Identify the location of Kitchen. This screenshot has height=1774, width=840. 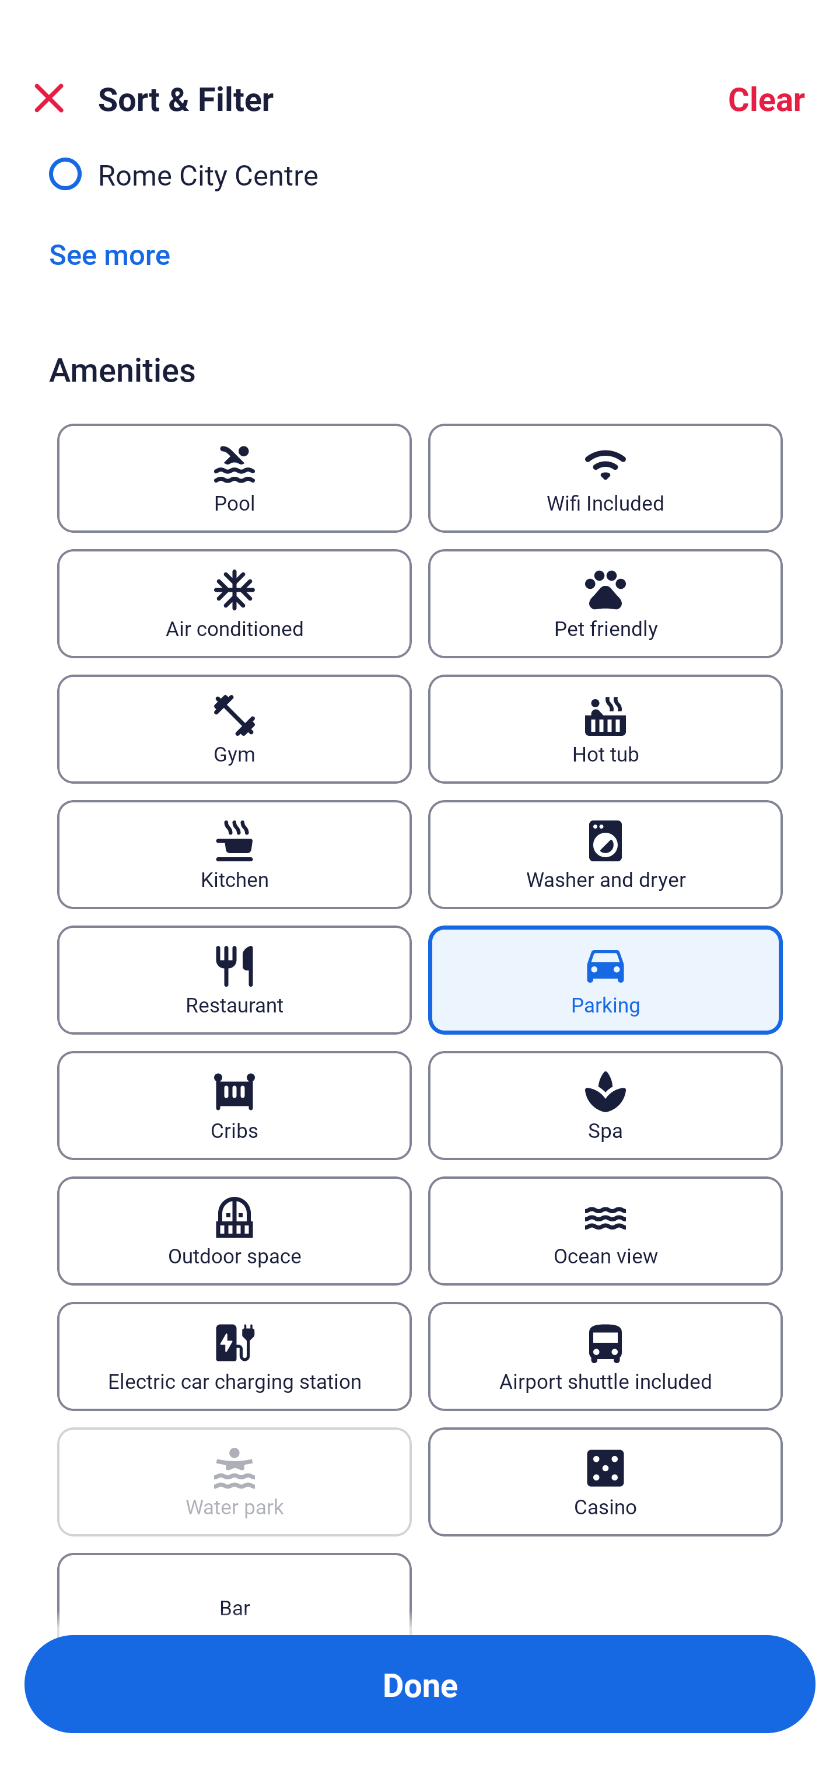
(234, 854).